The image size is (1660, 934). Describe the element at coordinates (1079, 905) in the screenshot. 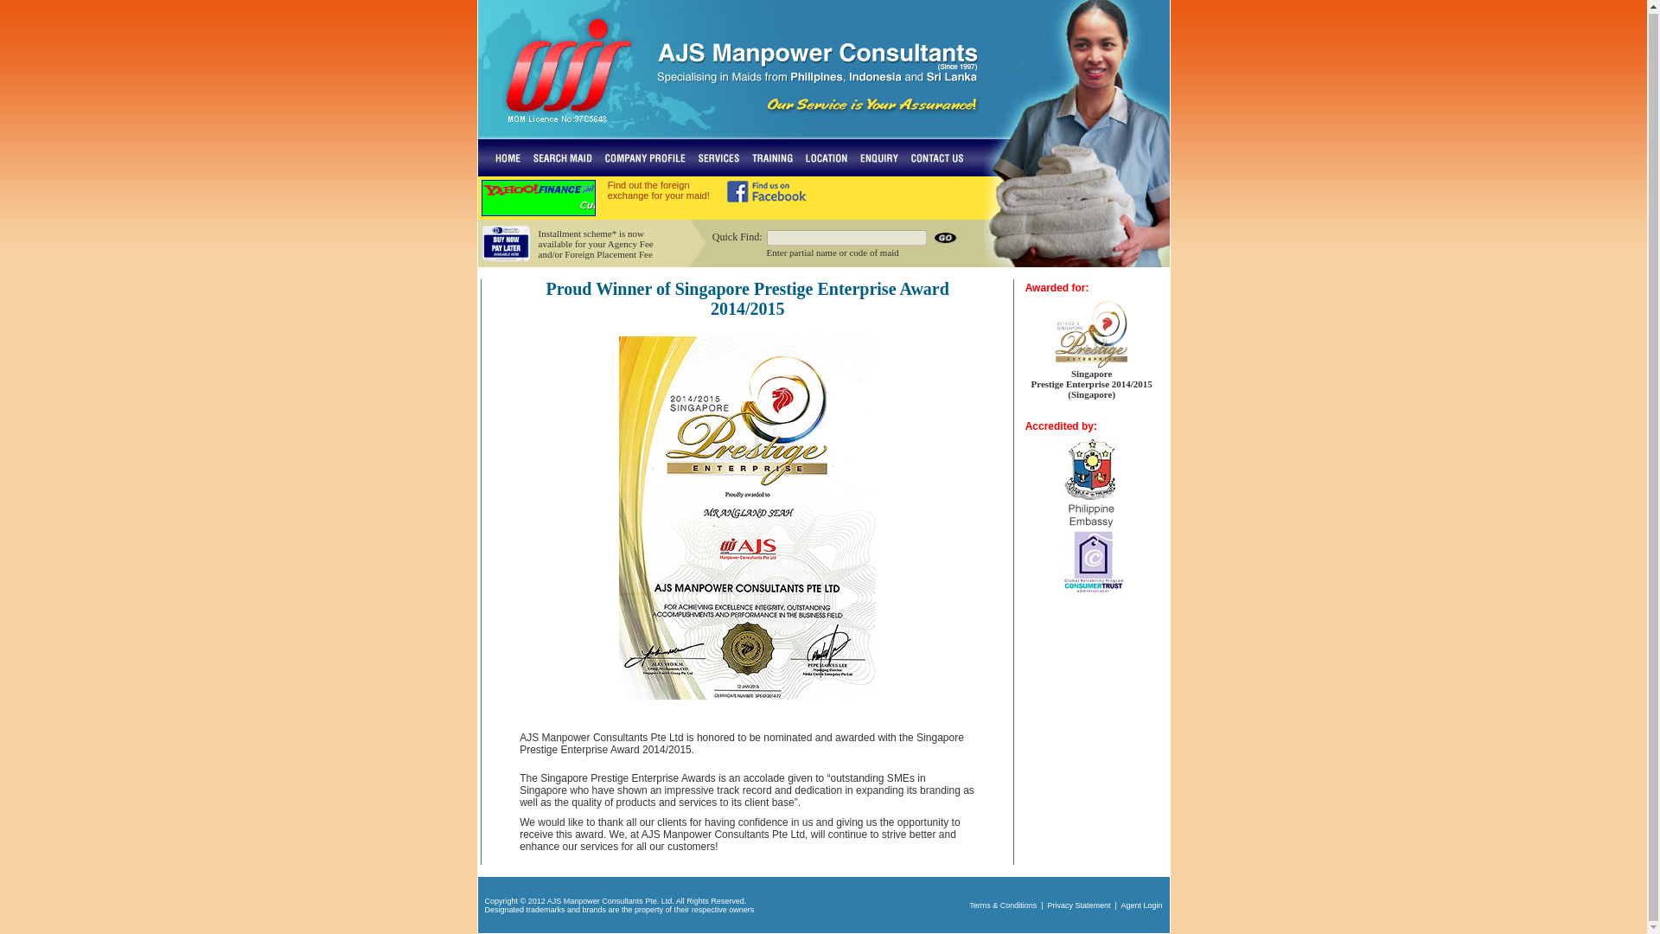

I see `Privacy Statement` at that location.